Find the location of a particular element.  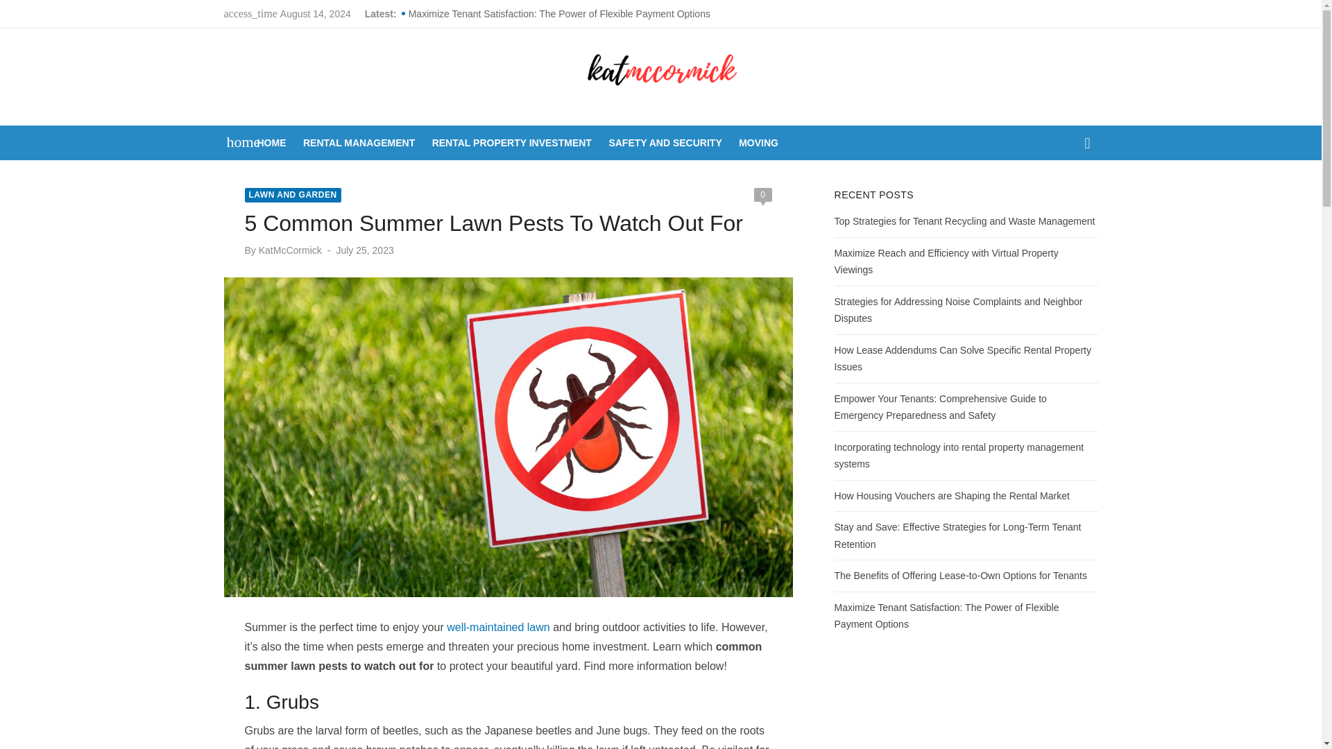

home is located at coordinates (236, 141).